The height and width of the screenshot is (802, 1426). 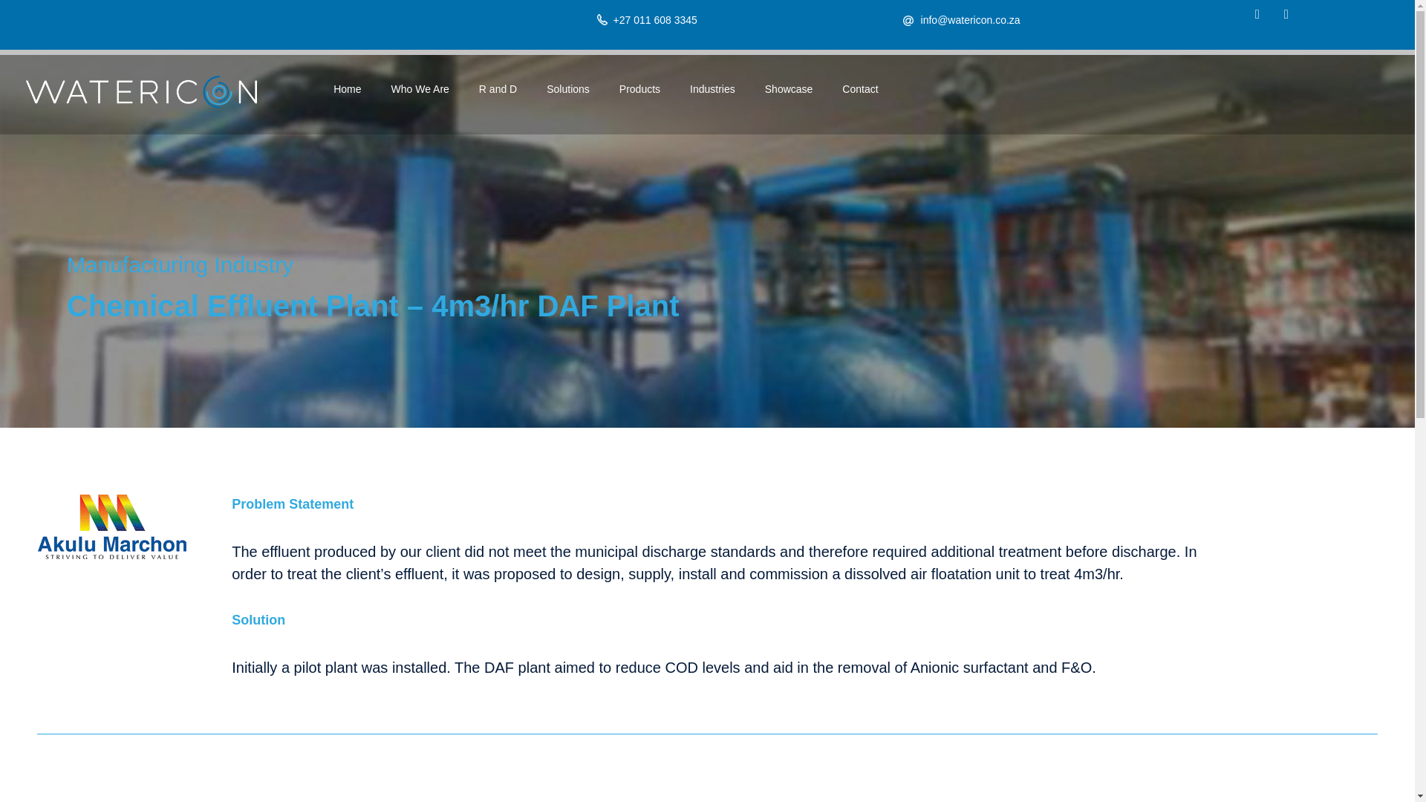 What do you see at coordinates (498, 89) in the screenshot?
I see `R and D` at bounding box center [498, 89].